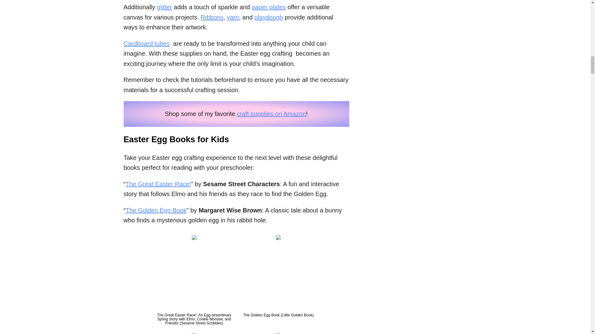 Image resolution: width=595 pixels, height=334 pixels. I want to click on craft supplies on Amazon, so click(271, 114).